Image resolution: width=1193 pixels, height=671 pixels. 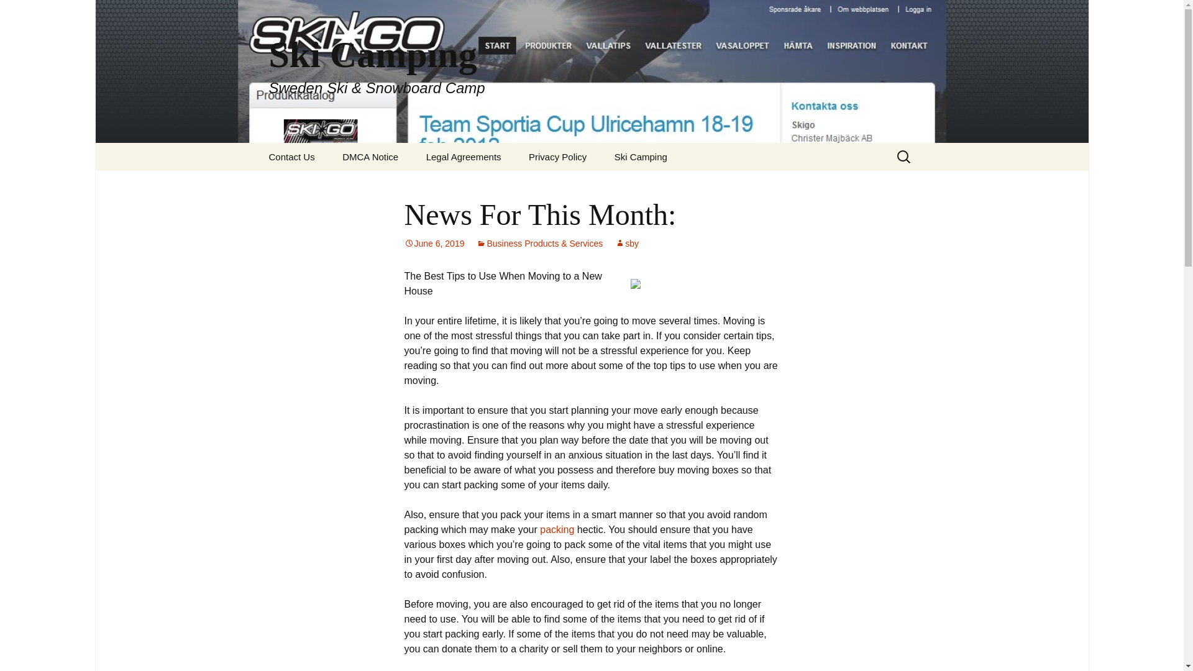 I want to click on Search, so click(x=29, y=12).